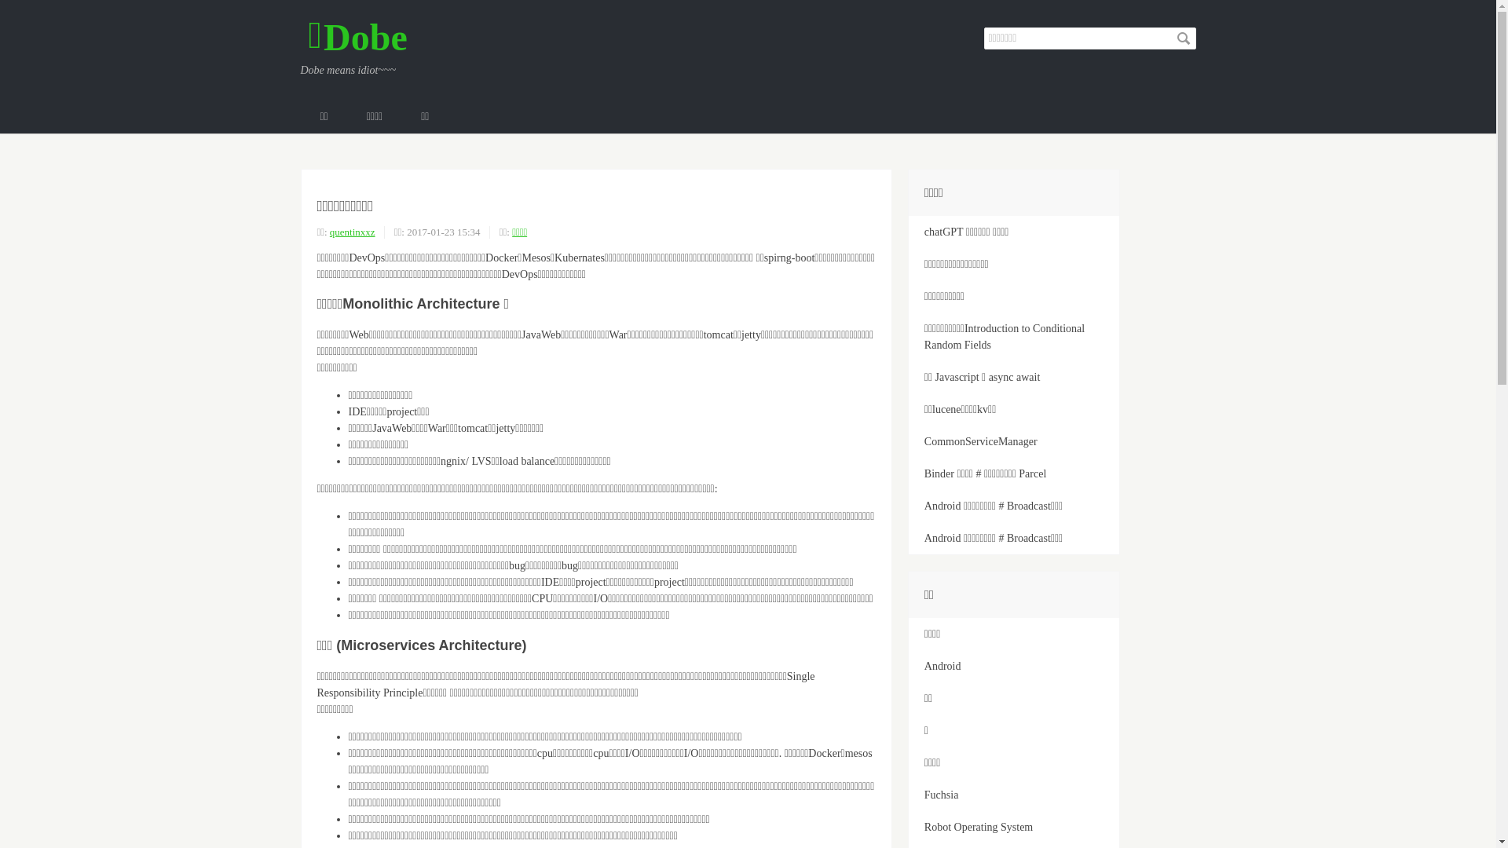  Describe the element at coordinates (1014, 441) in the screenshot. I see `CommonServiceManager` at that location.